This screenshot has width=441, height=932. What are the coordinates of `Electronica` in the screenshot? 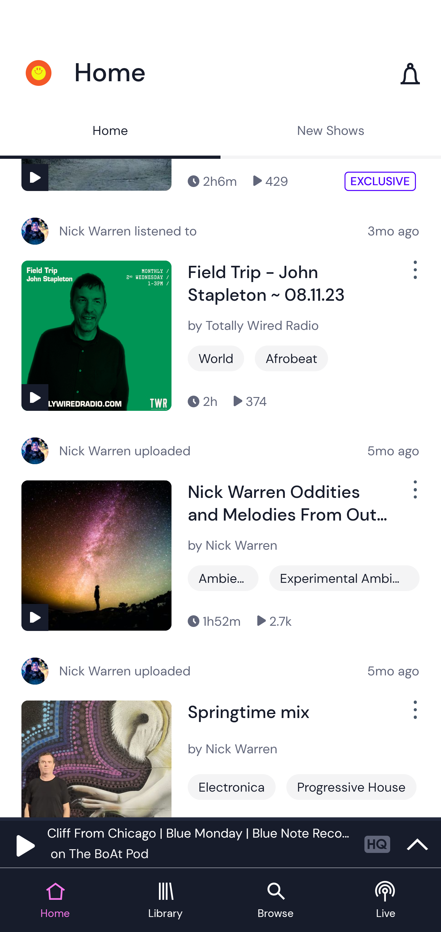 It's located at (232, 787).